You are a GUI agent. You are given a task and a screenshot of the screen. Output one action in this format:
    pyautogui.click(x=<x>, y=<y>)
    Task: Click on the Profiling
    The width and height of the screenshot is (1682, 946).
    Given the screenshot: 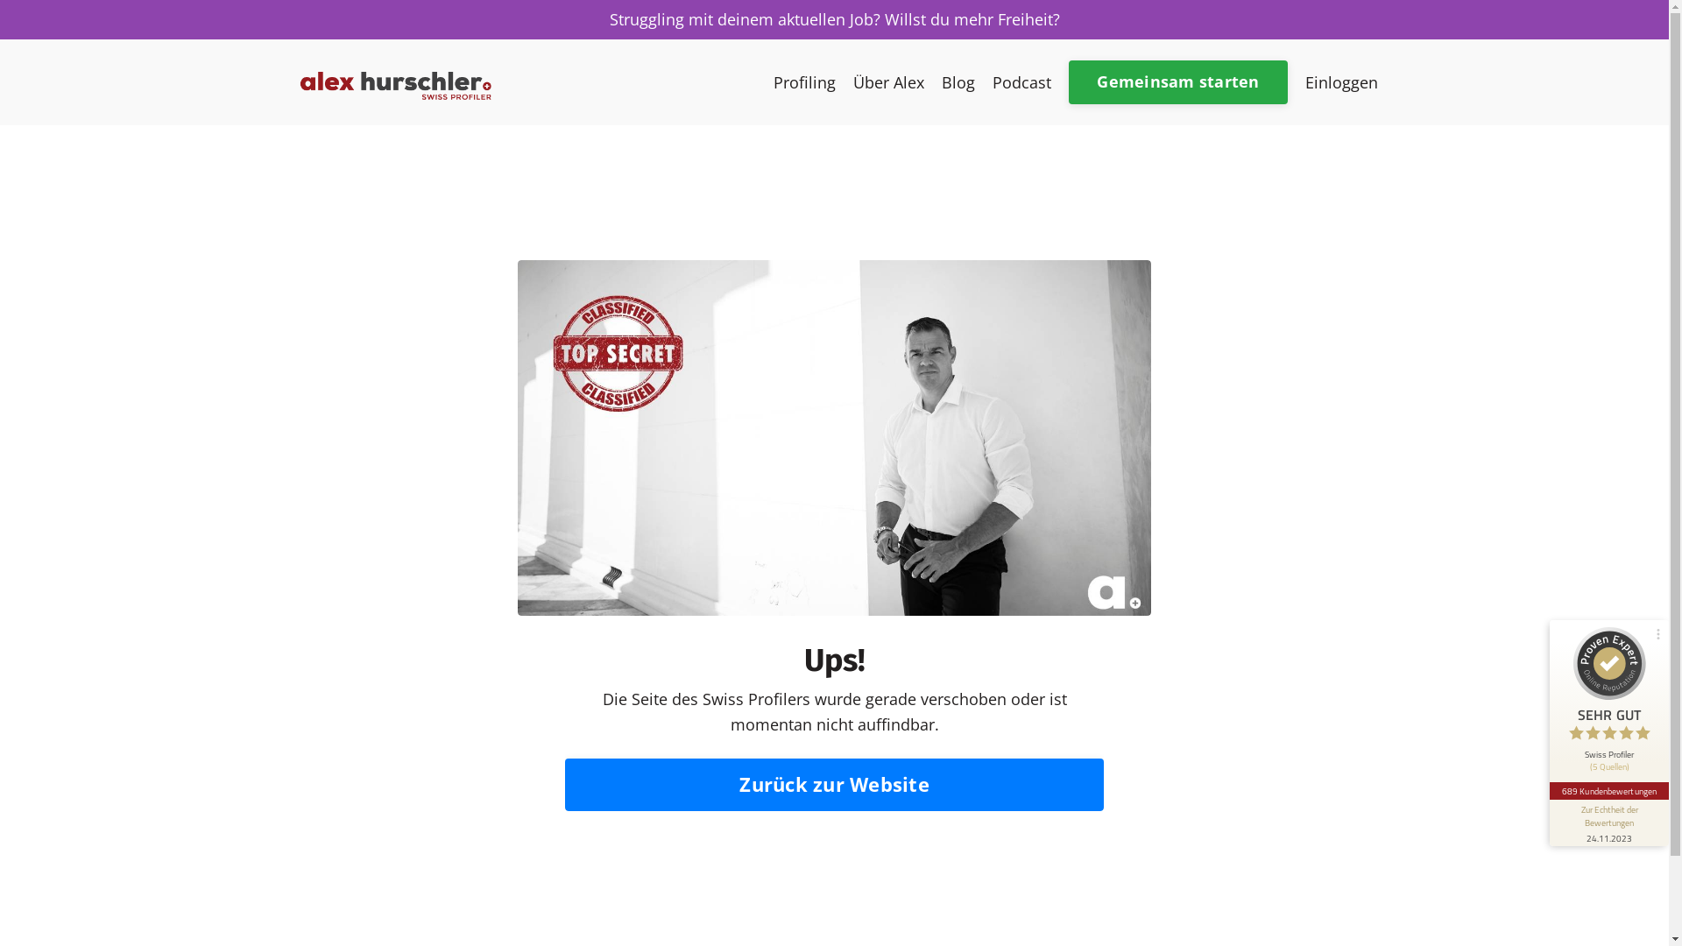 What is the action you would take?
    pyautogui.click(x=804, y=82)
    